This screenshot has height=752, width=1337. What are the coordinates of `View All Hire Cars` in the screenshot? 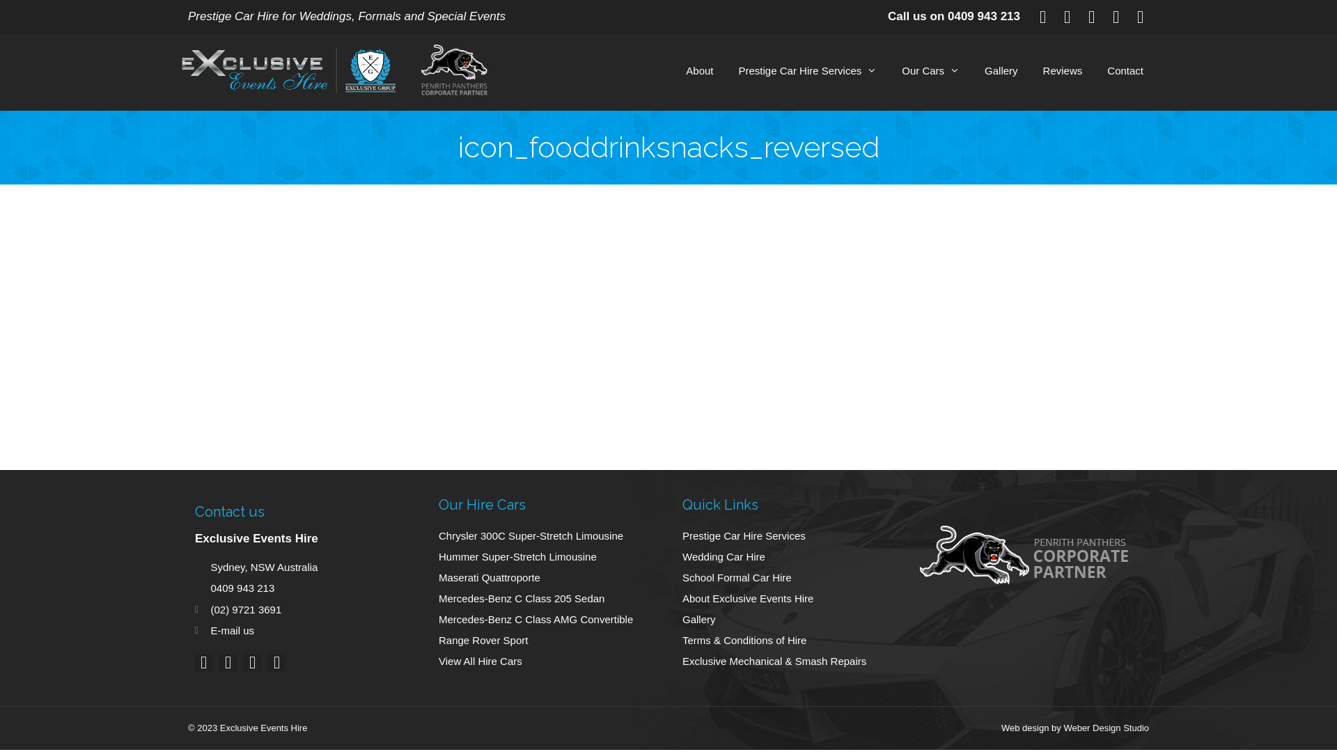 It's located at (547, 661).